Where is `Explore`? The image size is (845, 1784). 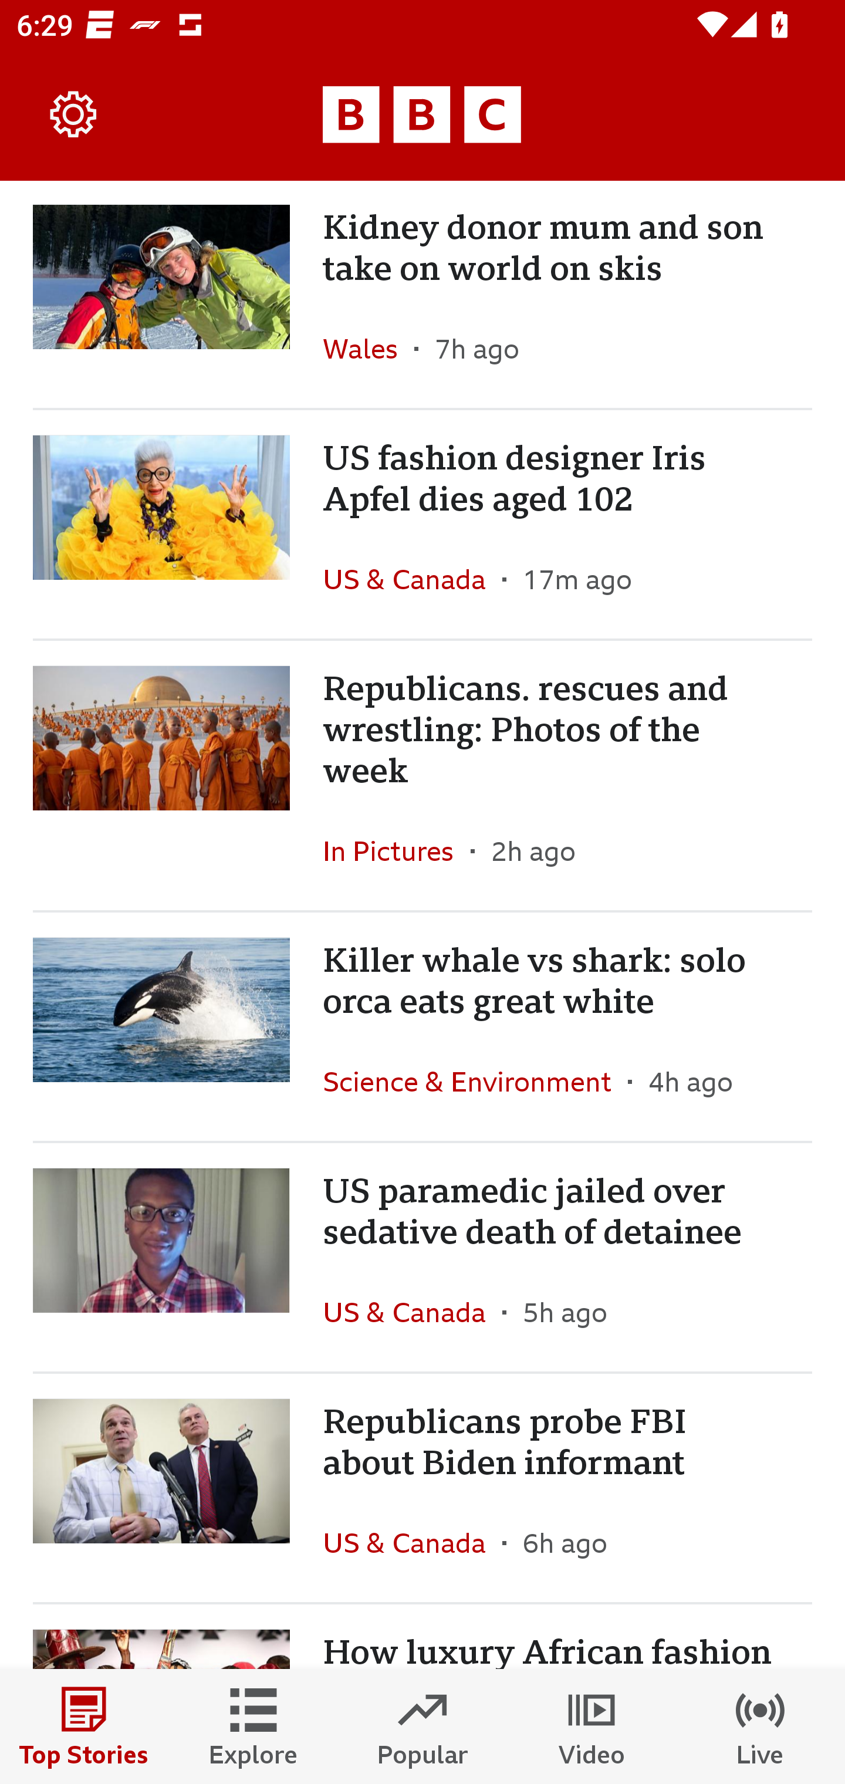 Explore is located at coordinates (253, 1726).